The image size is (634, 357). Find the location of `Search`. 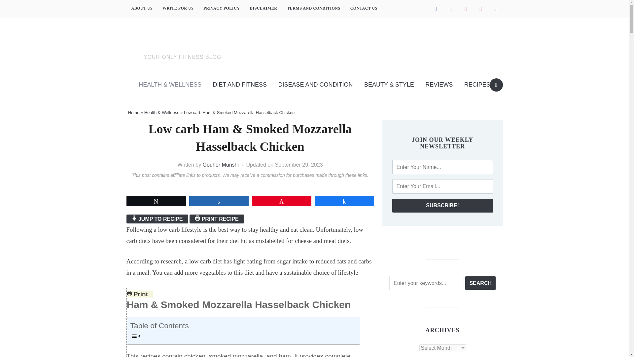

Search is located at coordinates (480, 283).